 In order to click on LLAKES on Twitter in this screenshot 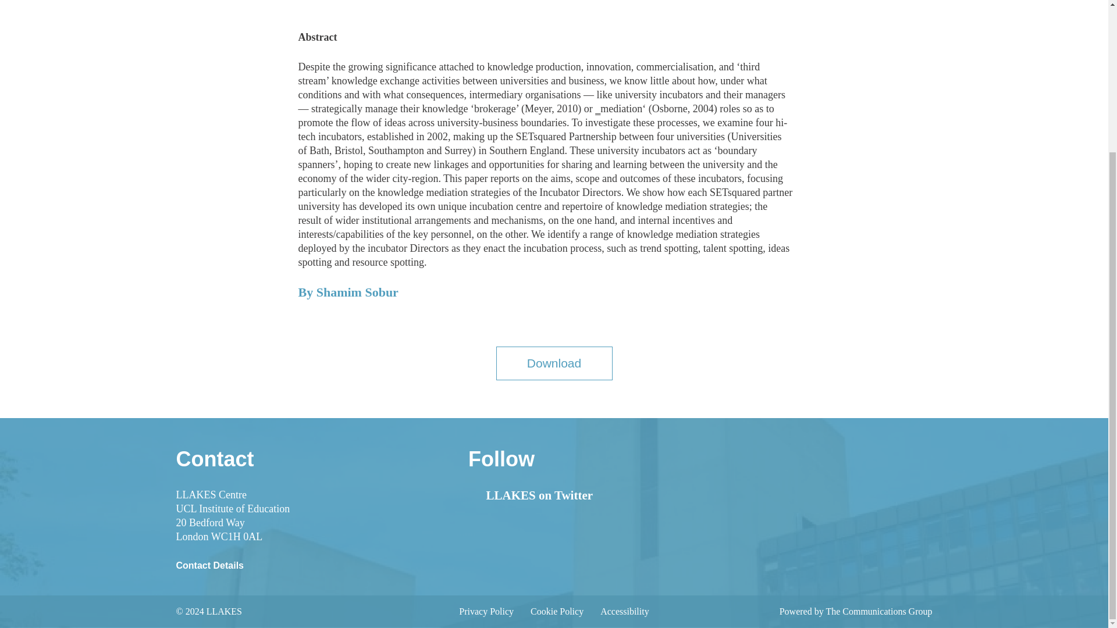, I will do `click(531, 495)`.